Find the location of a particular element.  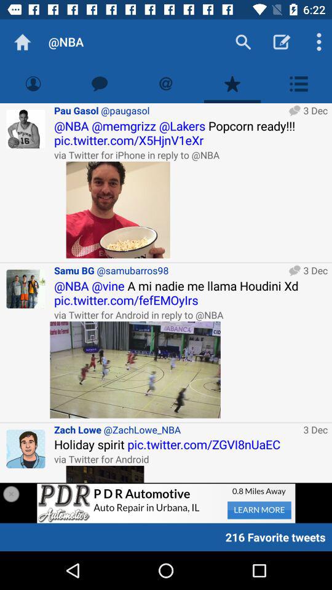

profile option menu is located at coordinates (299, 84).